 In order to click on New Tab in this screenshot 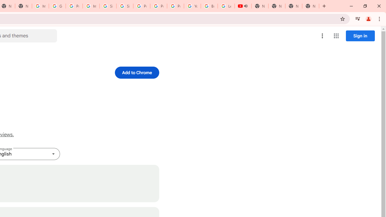, I will do `click(311, 6)`.